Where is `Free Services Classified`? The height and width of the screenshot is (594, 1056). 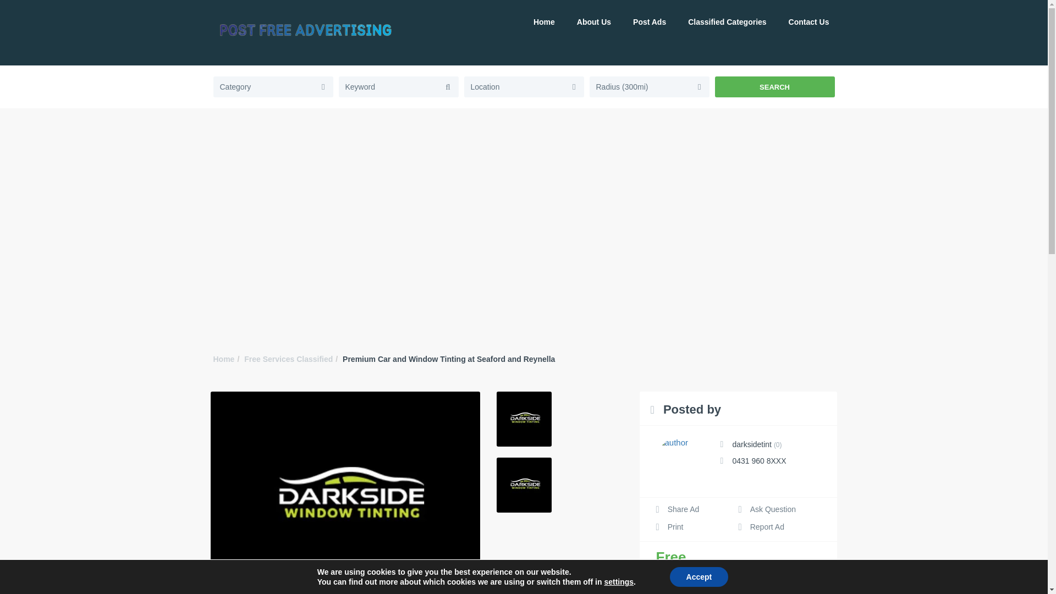 Free Services Classified is located at coordinates (288, 359).